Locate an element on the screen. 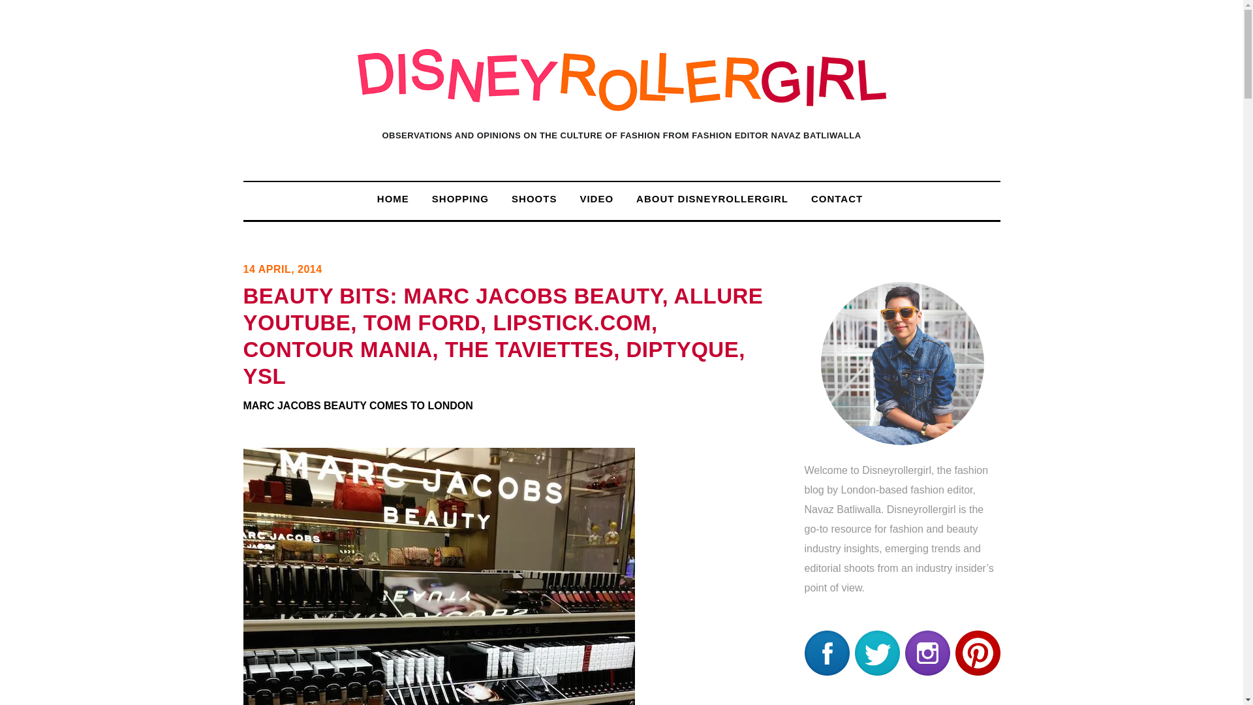 Image resolution: width=1253 pixels, height=705 pixels. SHOOTS is located at coordinates (534, 198).